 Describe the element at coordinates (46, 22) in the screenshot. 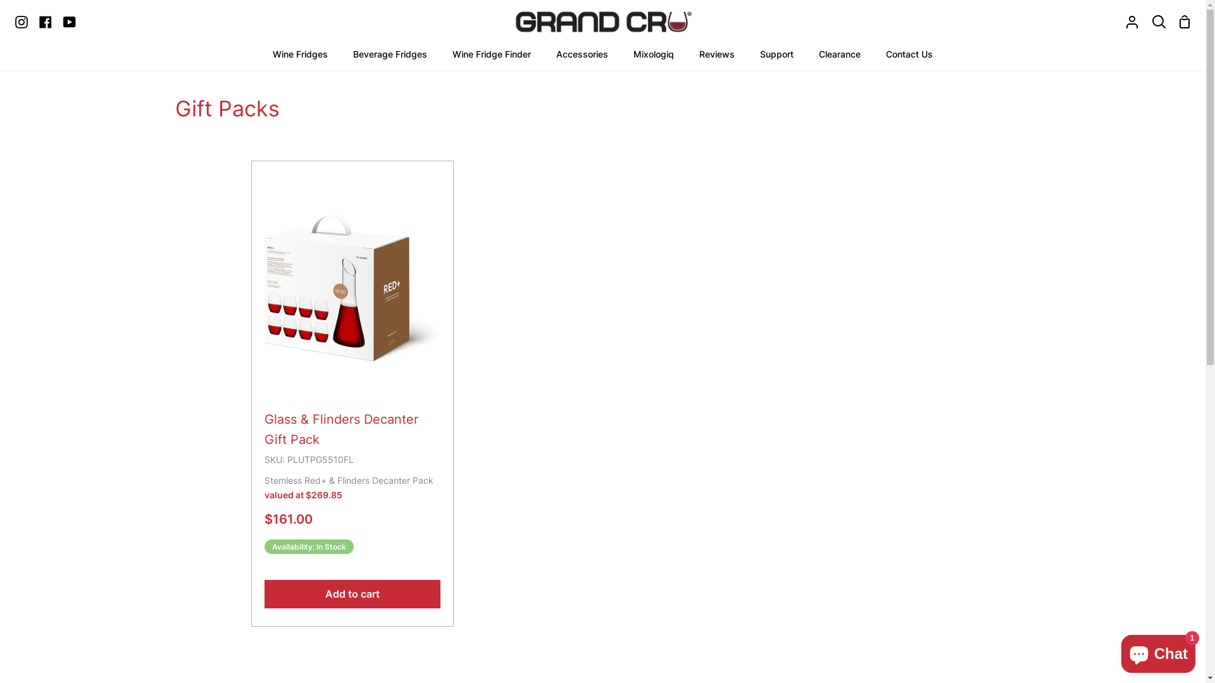

I see `Facebook` at that location.